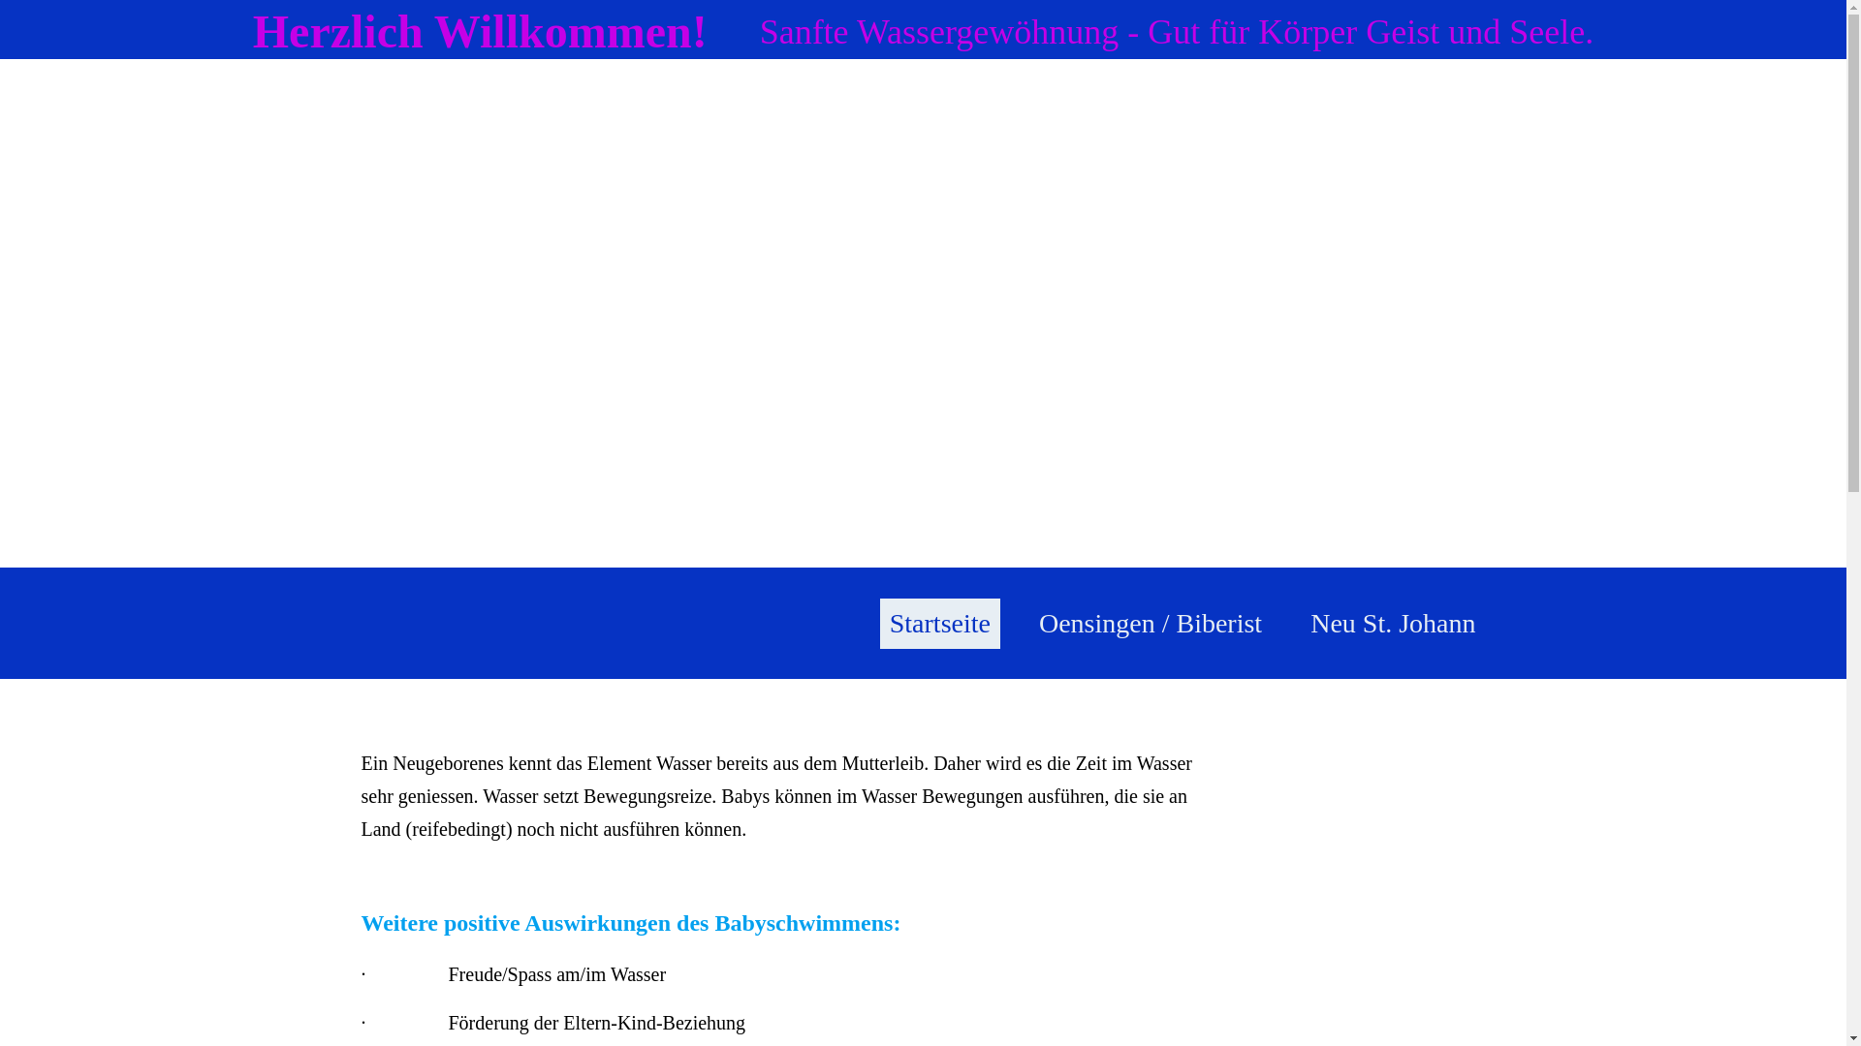  I want to click on Startseite, so click(940, 624).